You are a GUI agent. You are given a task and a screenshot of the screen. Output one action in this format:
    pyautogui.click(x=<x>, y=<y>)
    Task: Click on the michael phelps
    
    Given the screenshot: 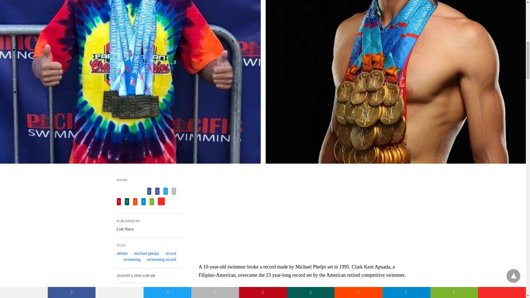 What is the action you would take?
    pyautogui.click(x=146, y=253)
    